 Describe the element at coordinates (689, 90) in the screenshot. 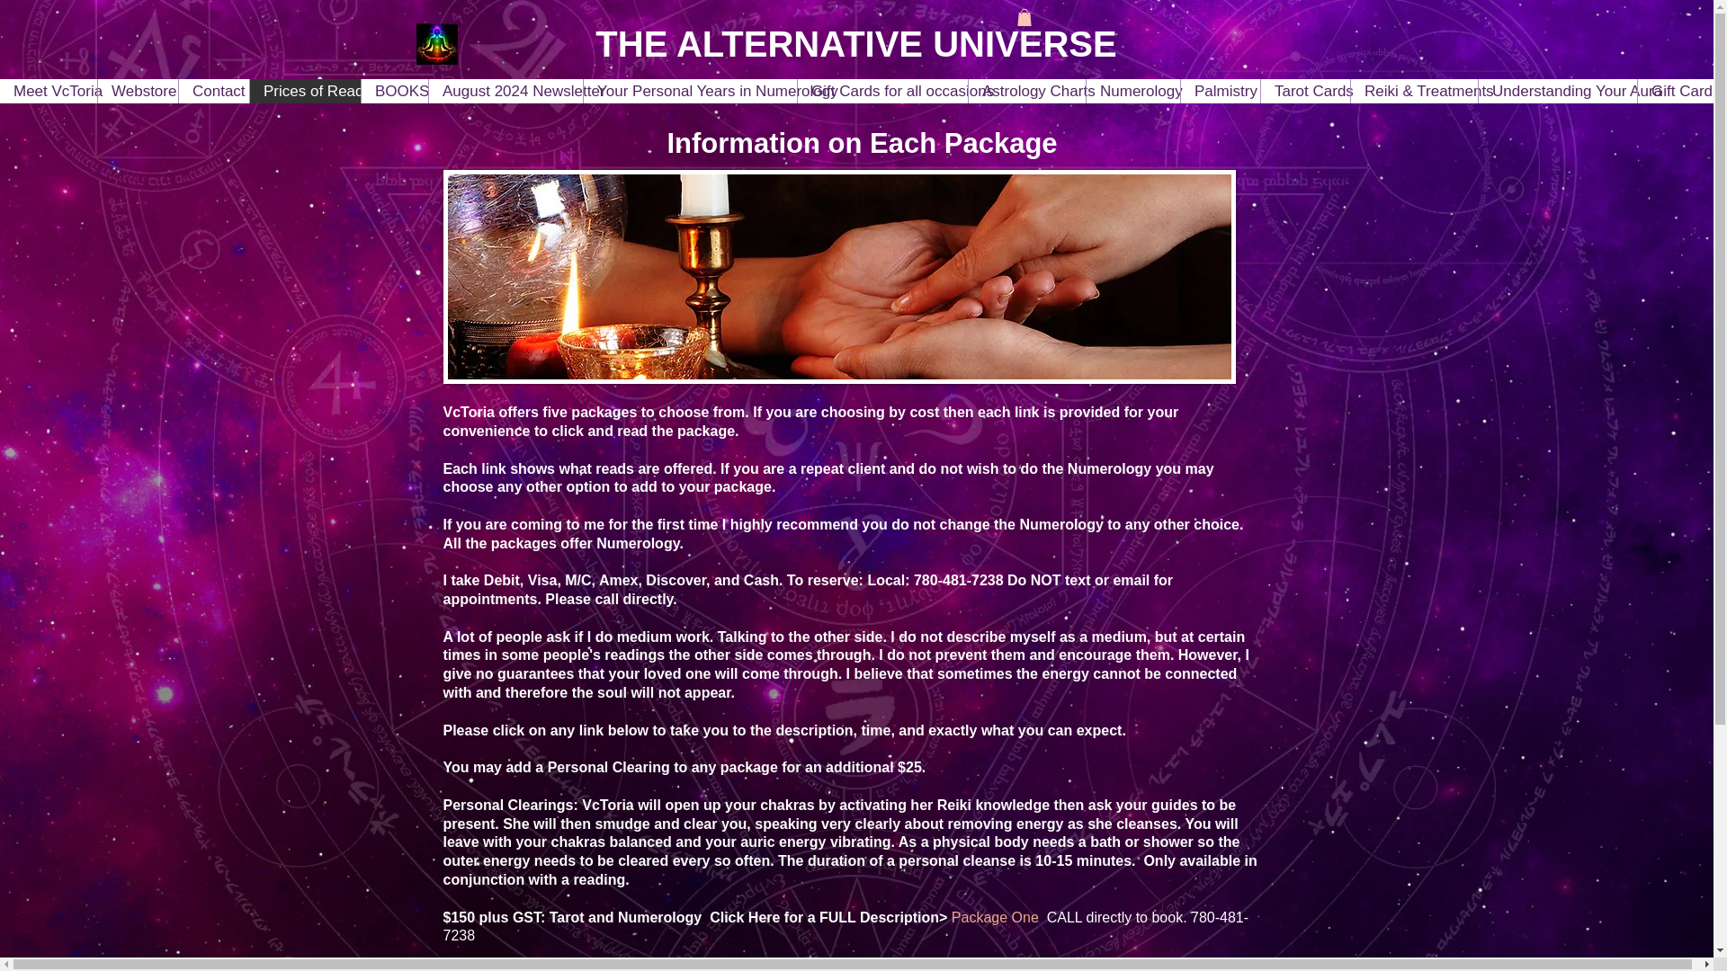

I see `Your Personal Years in Numerology` at that location.